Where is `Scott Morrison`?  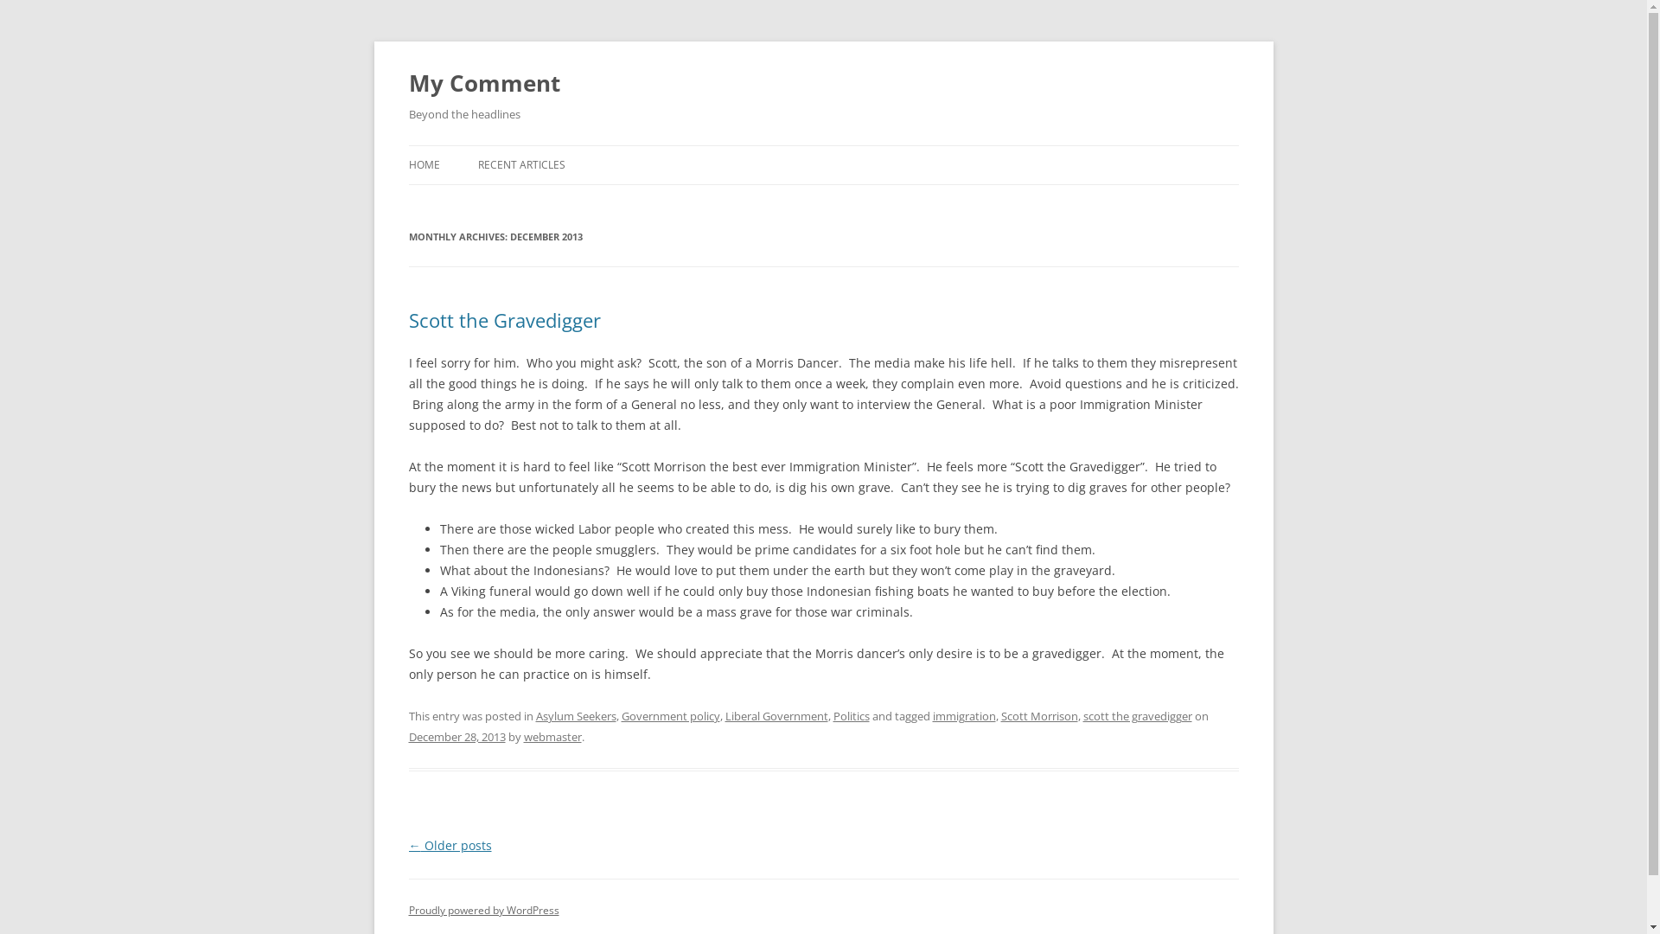 Scott Morrison is located at coordinates (1039, 716).